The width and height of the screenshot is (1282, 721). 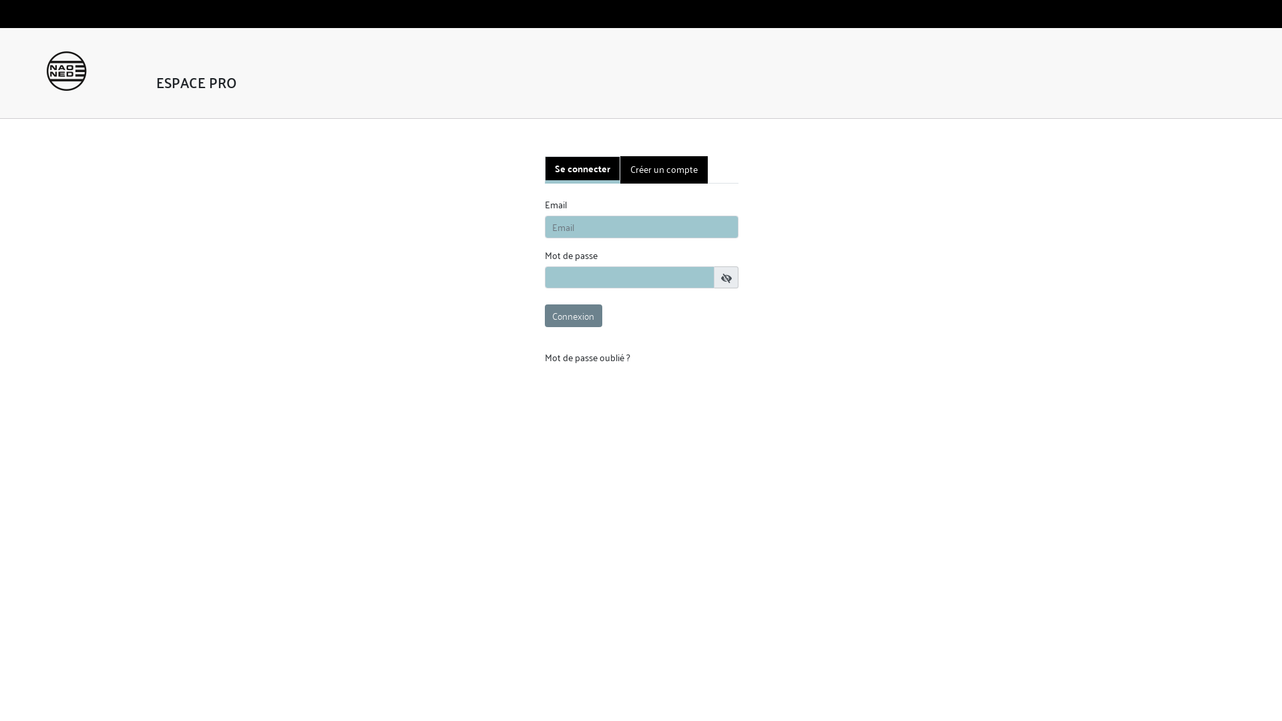 I want to click on Se connecter, so click(x=582, y=170).